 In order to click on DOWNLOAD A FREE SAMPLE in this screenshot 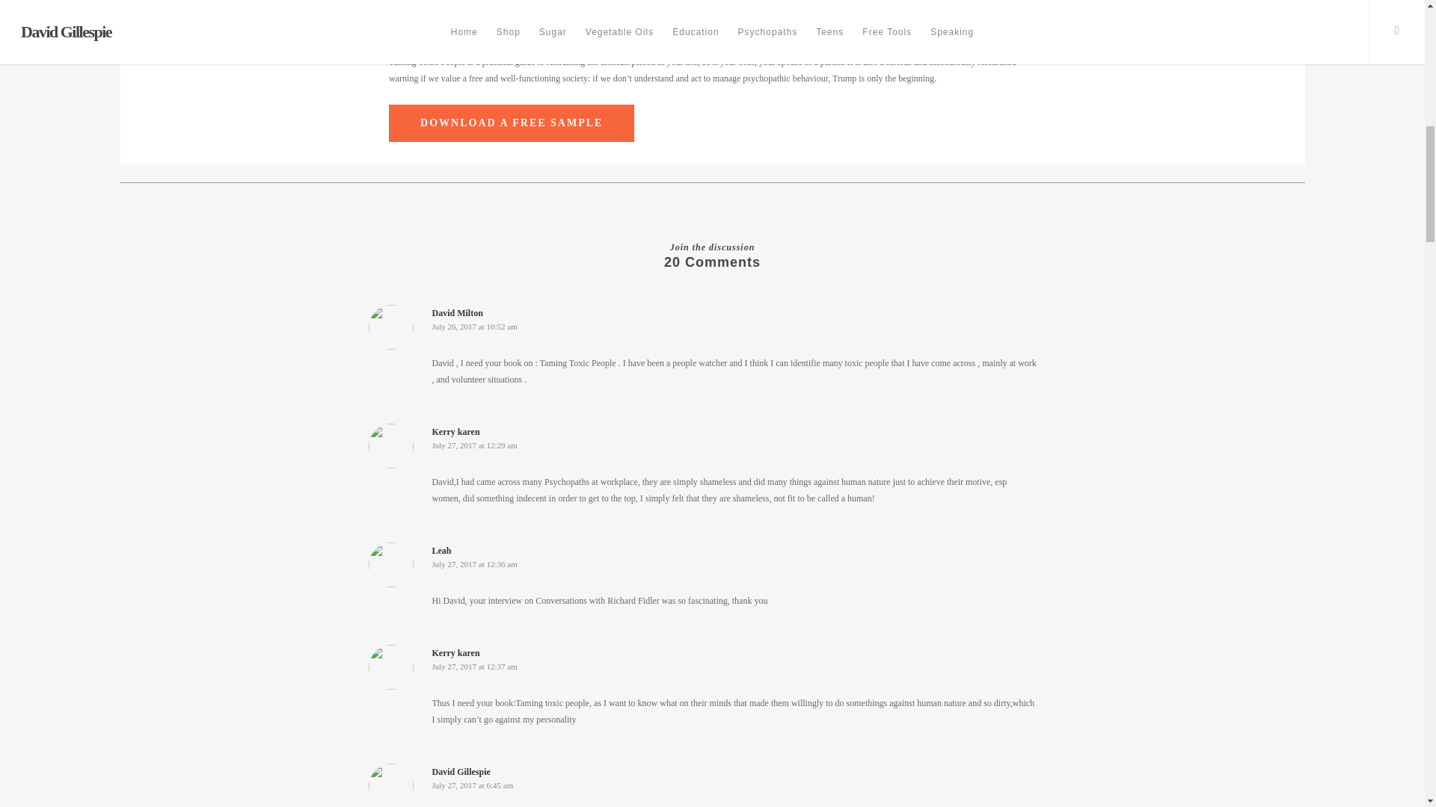, I will do `click(512, 123)`.